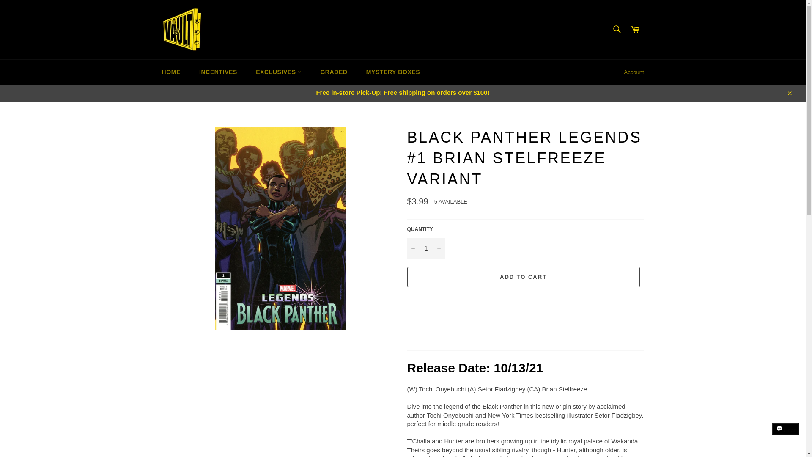  Describe the element at coordinates (279, 72) in the screenshot. I see `EXCLUSIVES` at that location.